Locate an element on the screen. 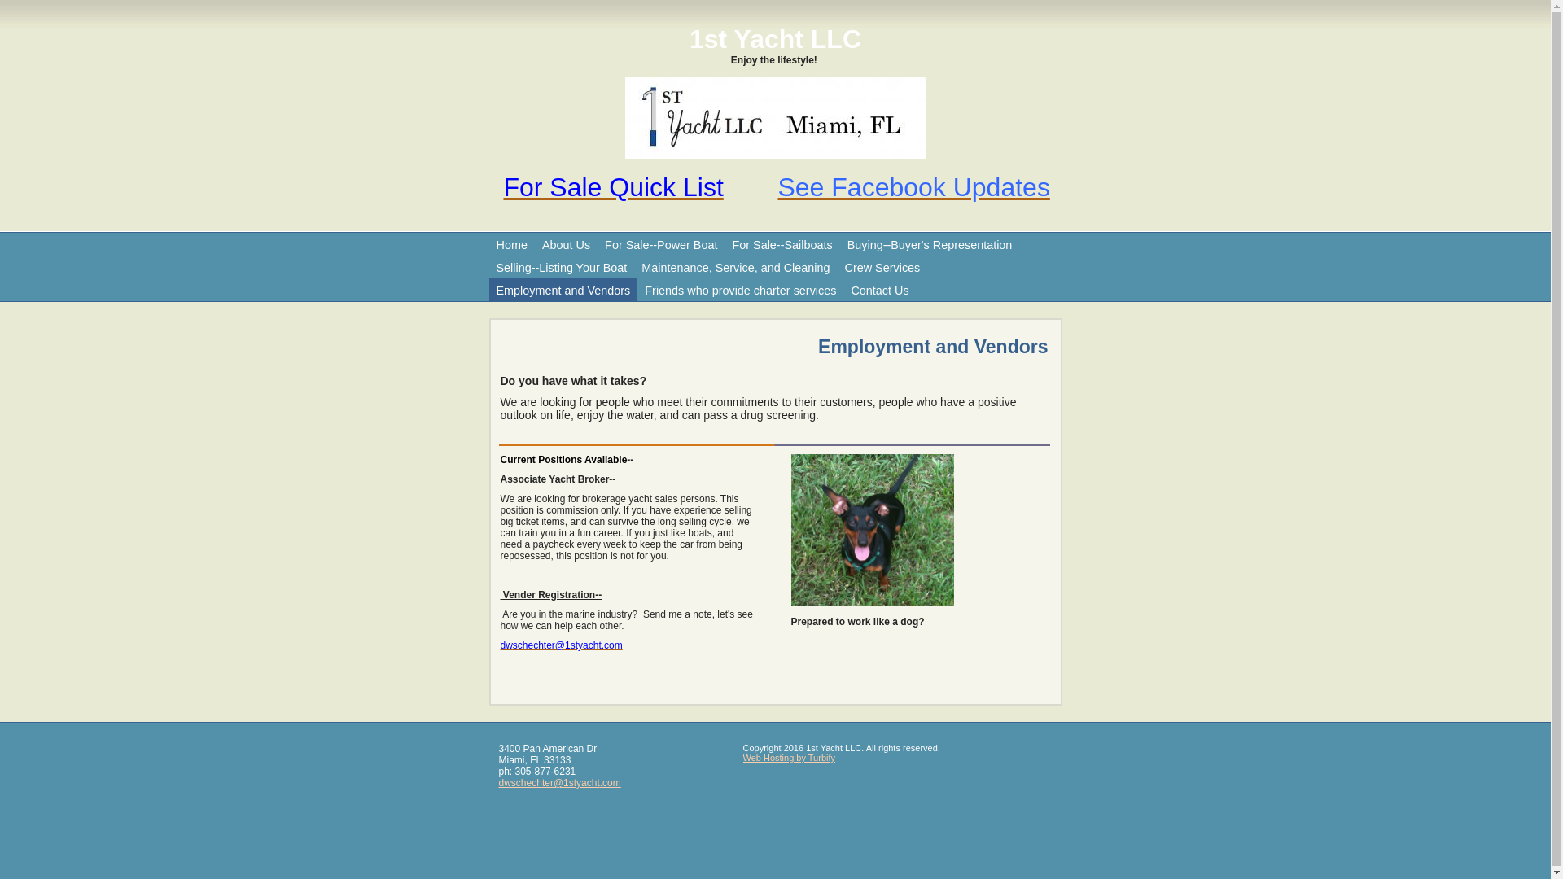 Image resolution: width=1563 pixels, height=879 pixels. For Sale--Sailboats is located at coordinates (781, 244).